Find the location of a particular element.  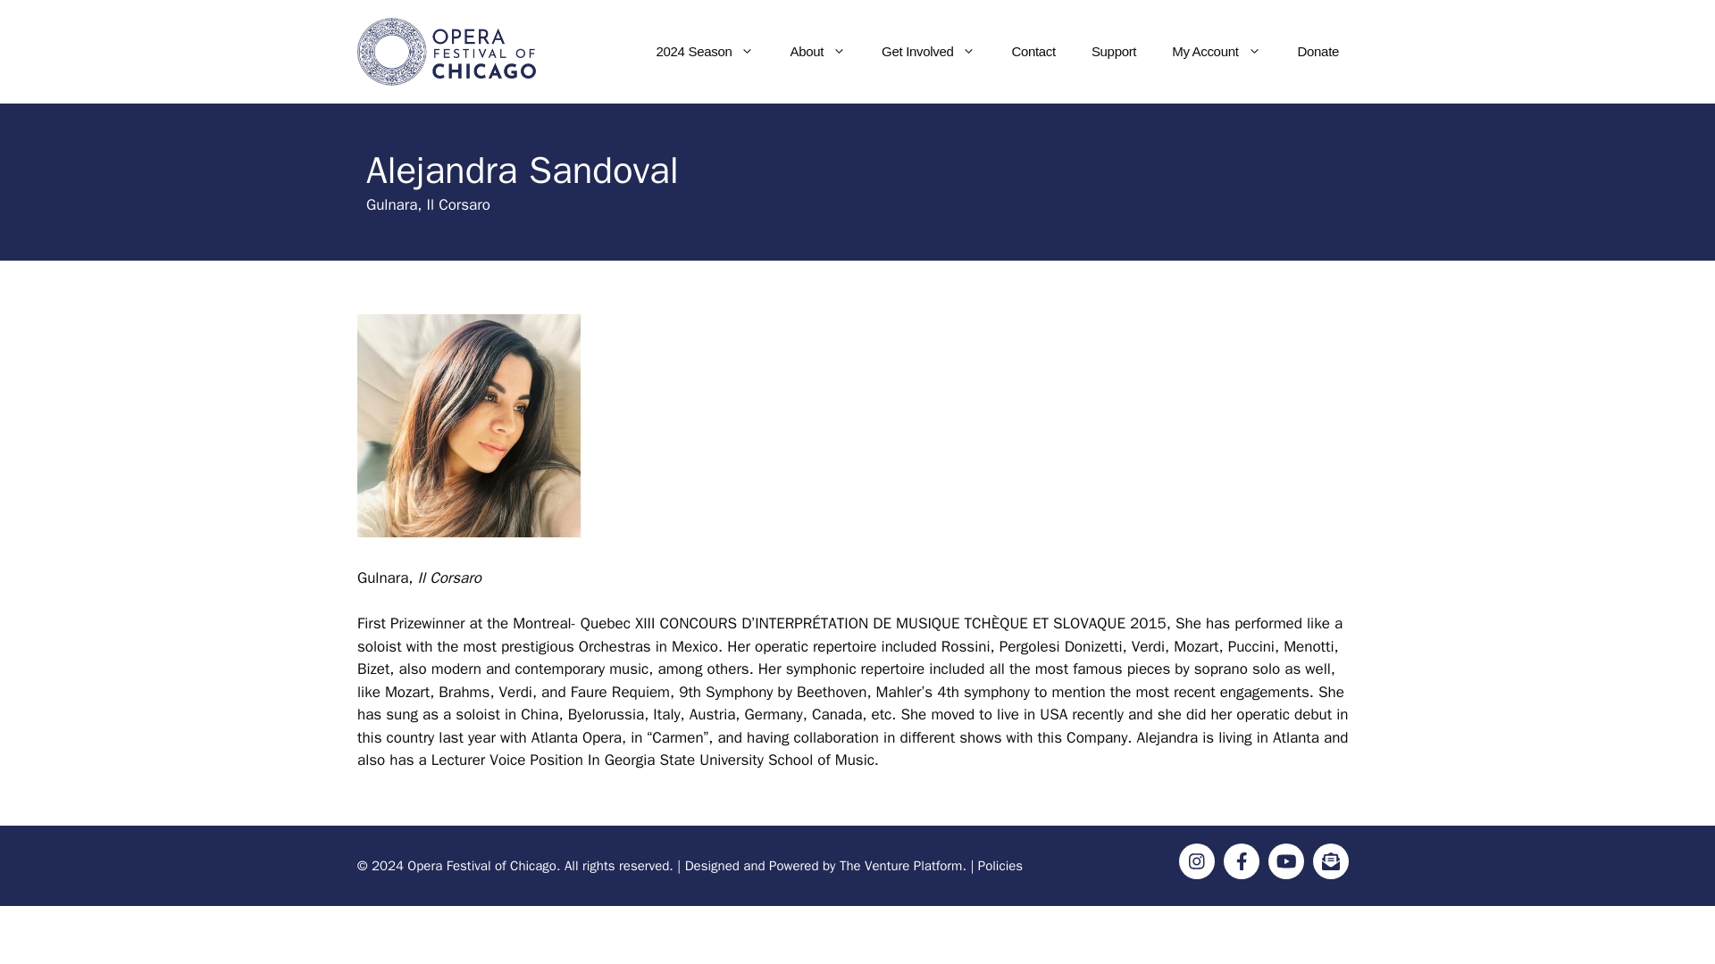

The Venture Platform is located at coordinates (900, 866).